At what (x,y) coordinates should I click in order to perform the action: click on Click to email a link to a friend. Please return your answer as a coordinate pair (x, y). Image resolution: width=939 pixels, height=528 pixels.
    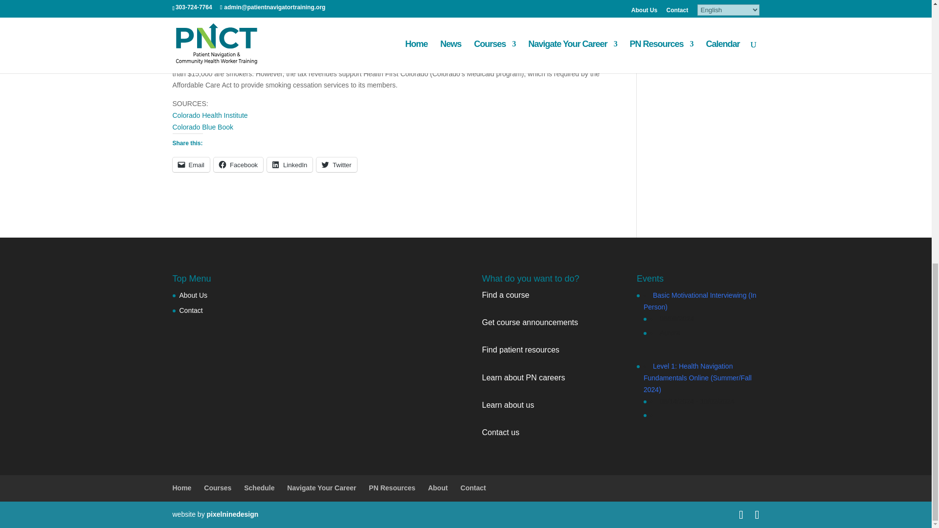
    Looking at the image, I should click on (191, 164).